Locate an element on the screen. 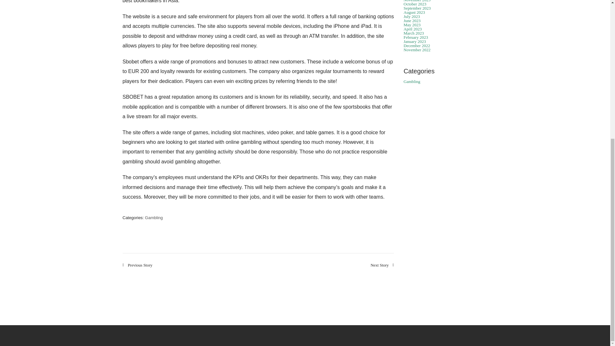 Image resolution: width=615 pixels, height=346 pixels. July 2023 is located at coordinates (412, 17).